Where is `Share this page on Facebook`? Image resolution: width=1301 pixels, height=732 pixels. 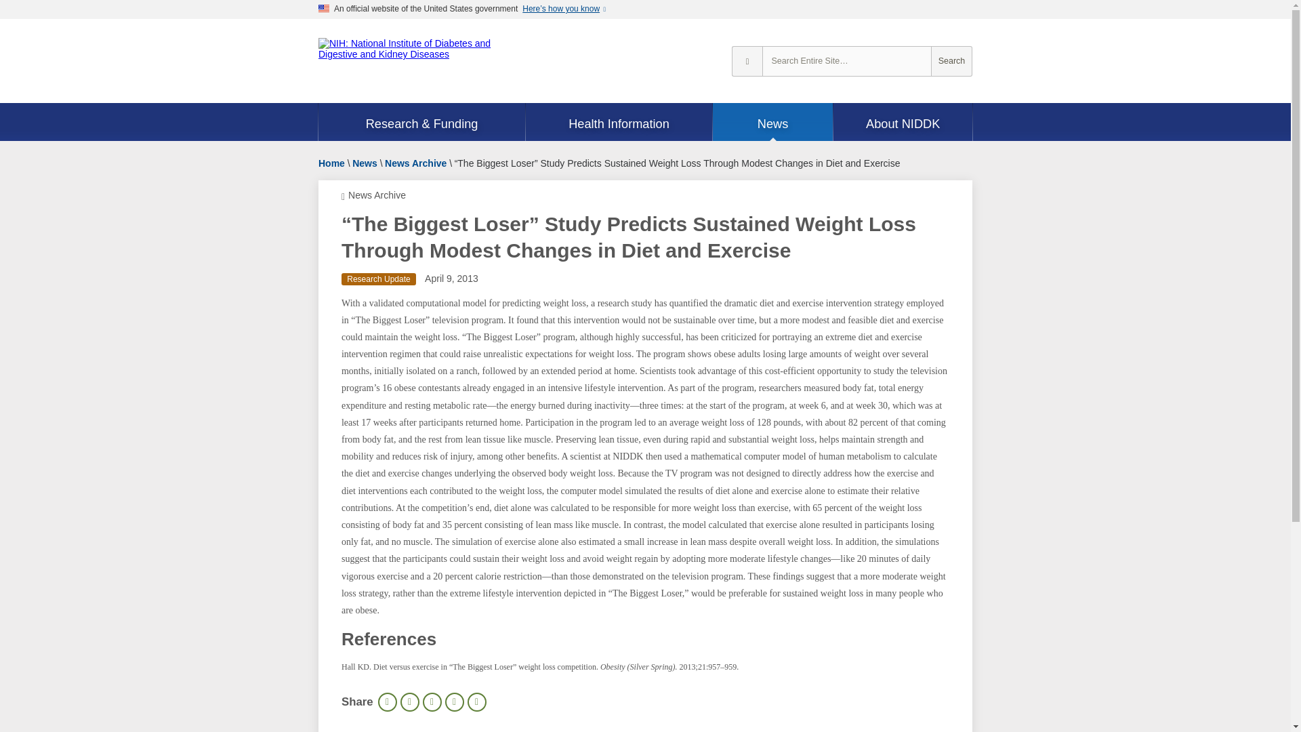 Share this page on Facebook is located at coordinates (409, 701).